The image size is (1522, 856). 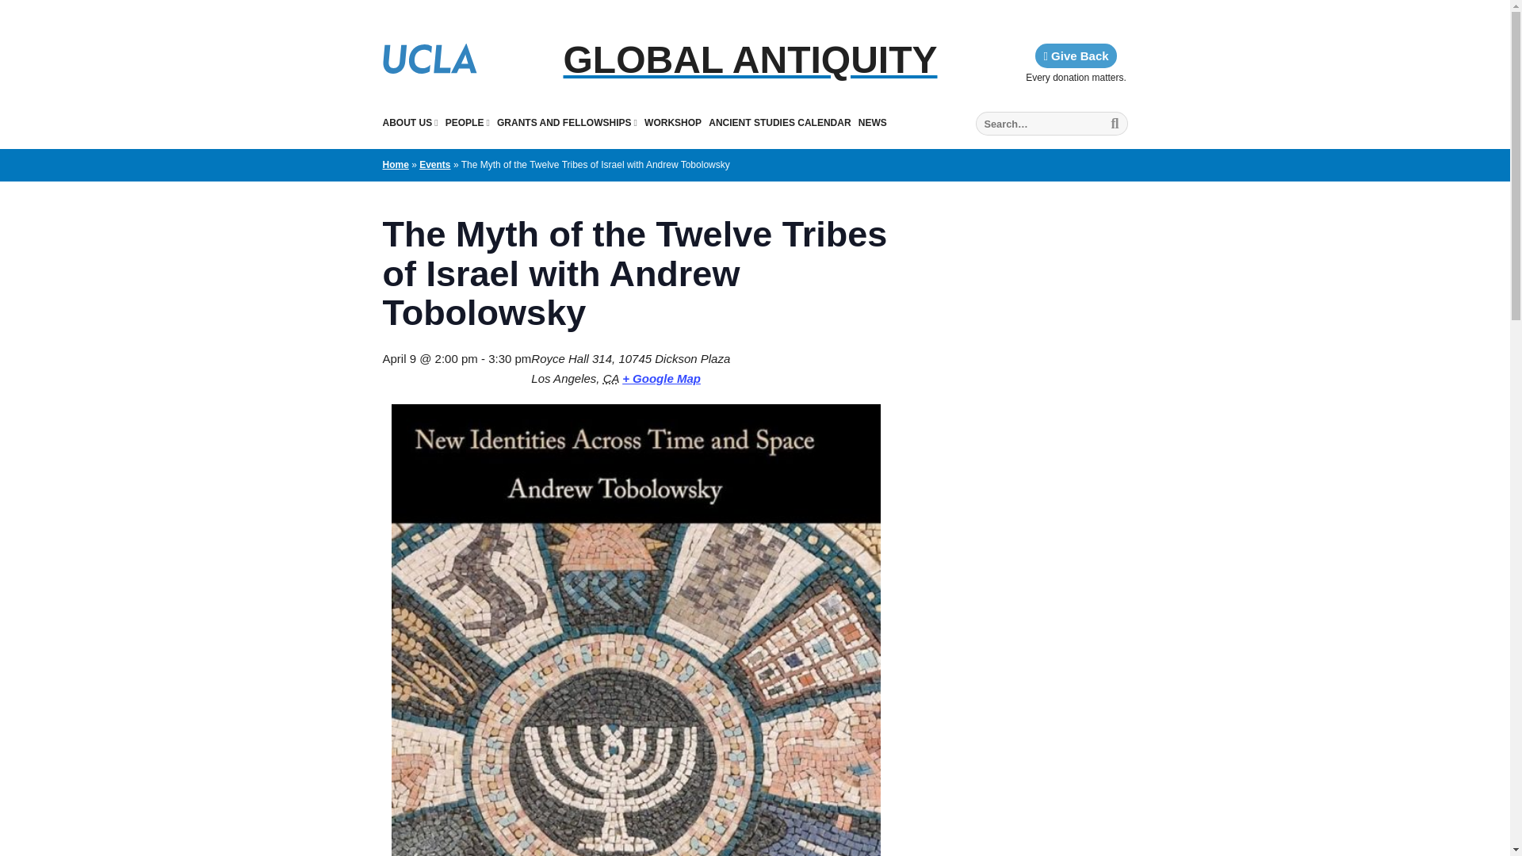 What do you see at coordinates (1051, 124) in the screenshot?
I see `Search for:` at bounding box center [1051, 124].